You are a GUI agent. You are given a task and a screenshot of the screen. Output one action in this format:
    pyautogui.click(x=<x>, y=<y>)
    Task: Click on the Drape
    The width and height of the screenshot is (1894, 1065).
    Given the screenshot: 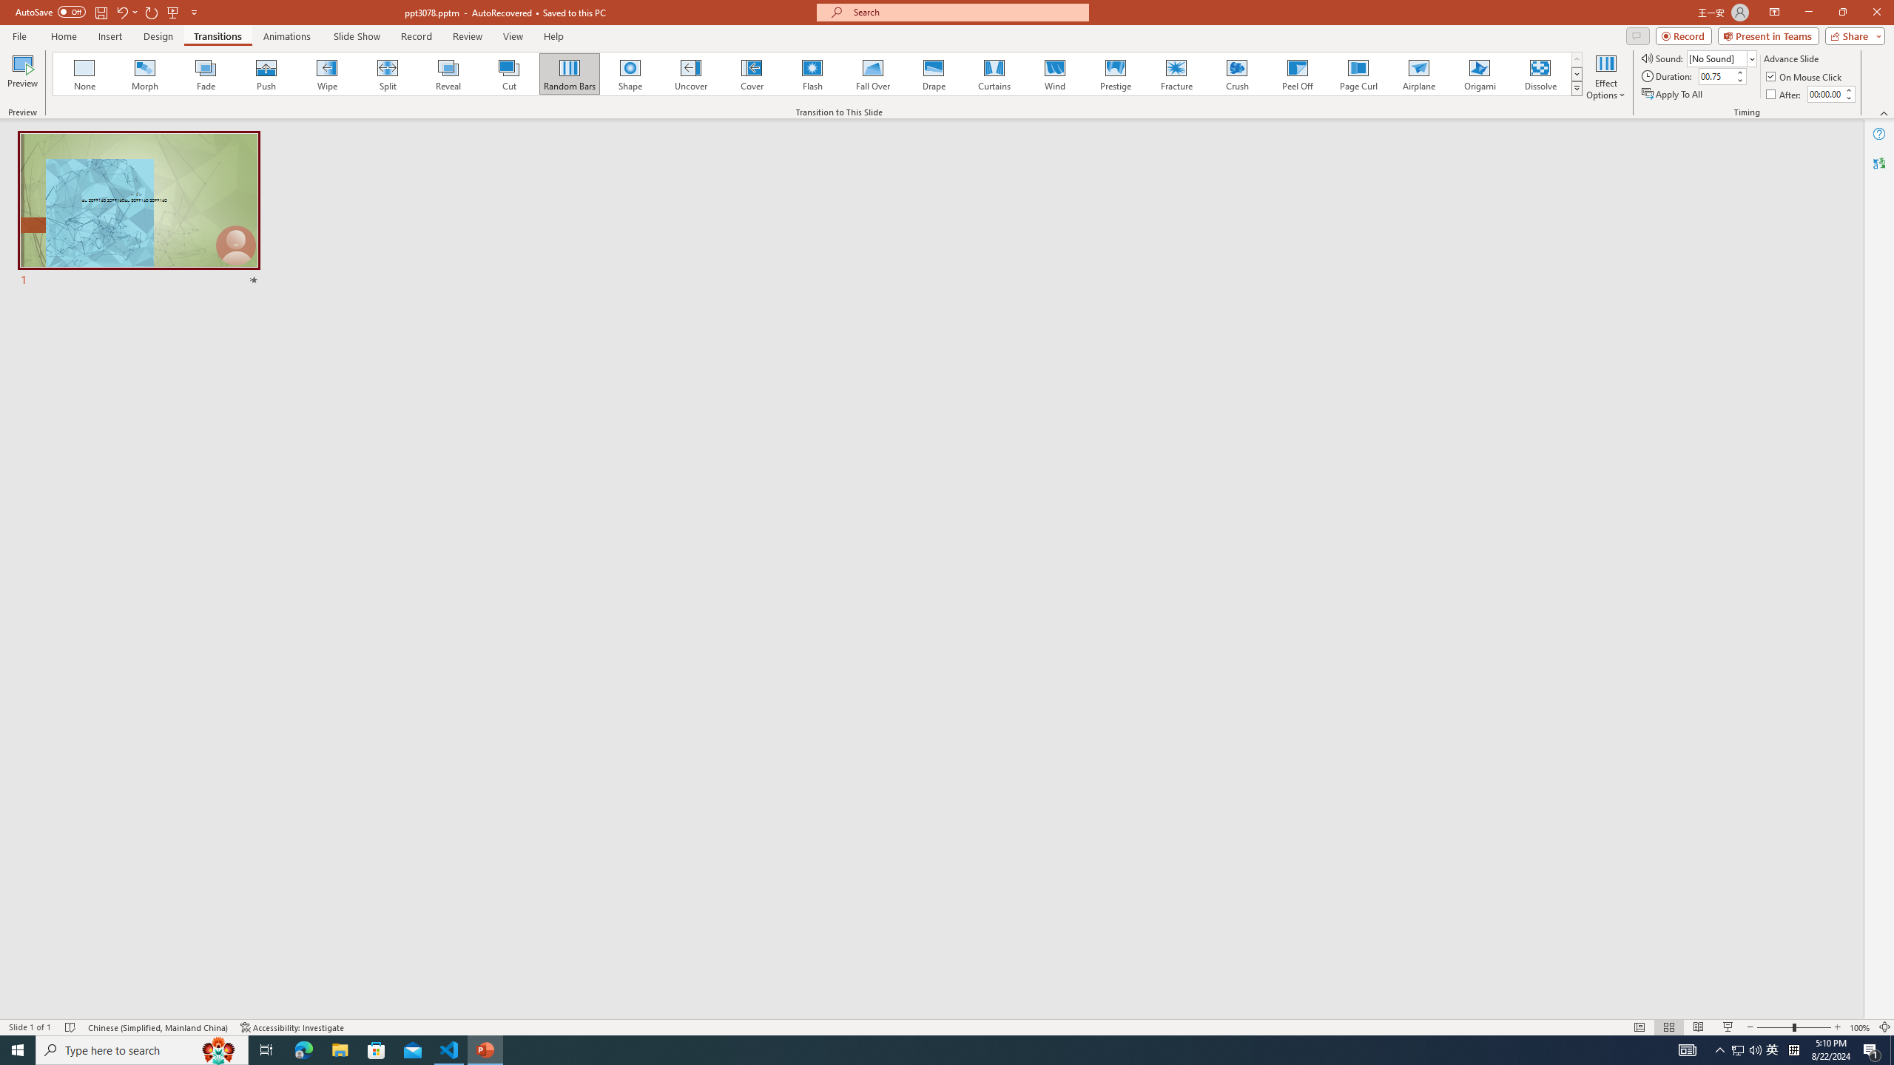 What is the action you would take?
    pyautogui.click(x=934, y=74)
    